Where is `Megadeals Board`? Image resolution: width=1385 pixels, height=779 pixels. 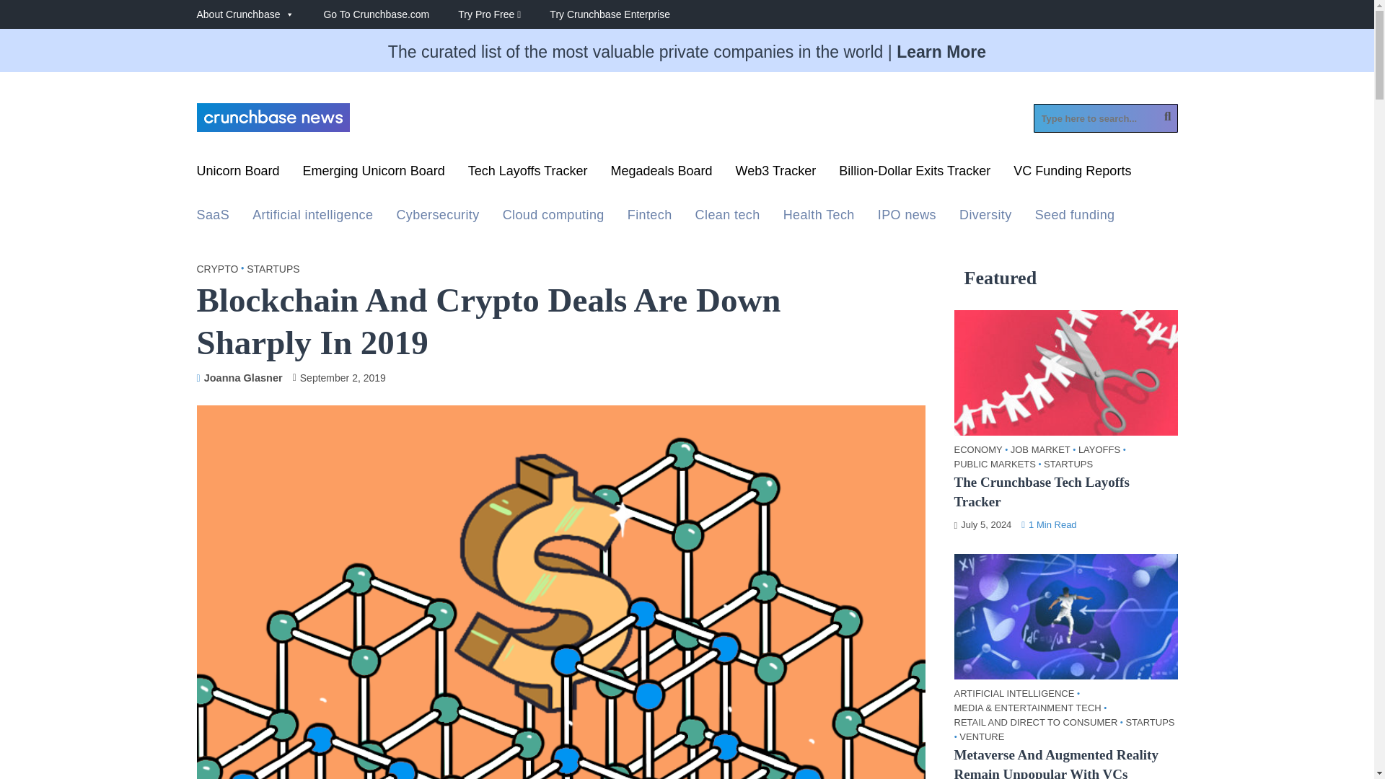
Megadeals Board is located at coordinates (661, 175).